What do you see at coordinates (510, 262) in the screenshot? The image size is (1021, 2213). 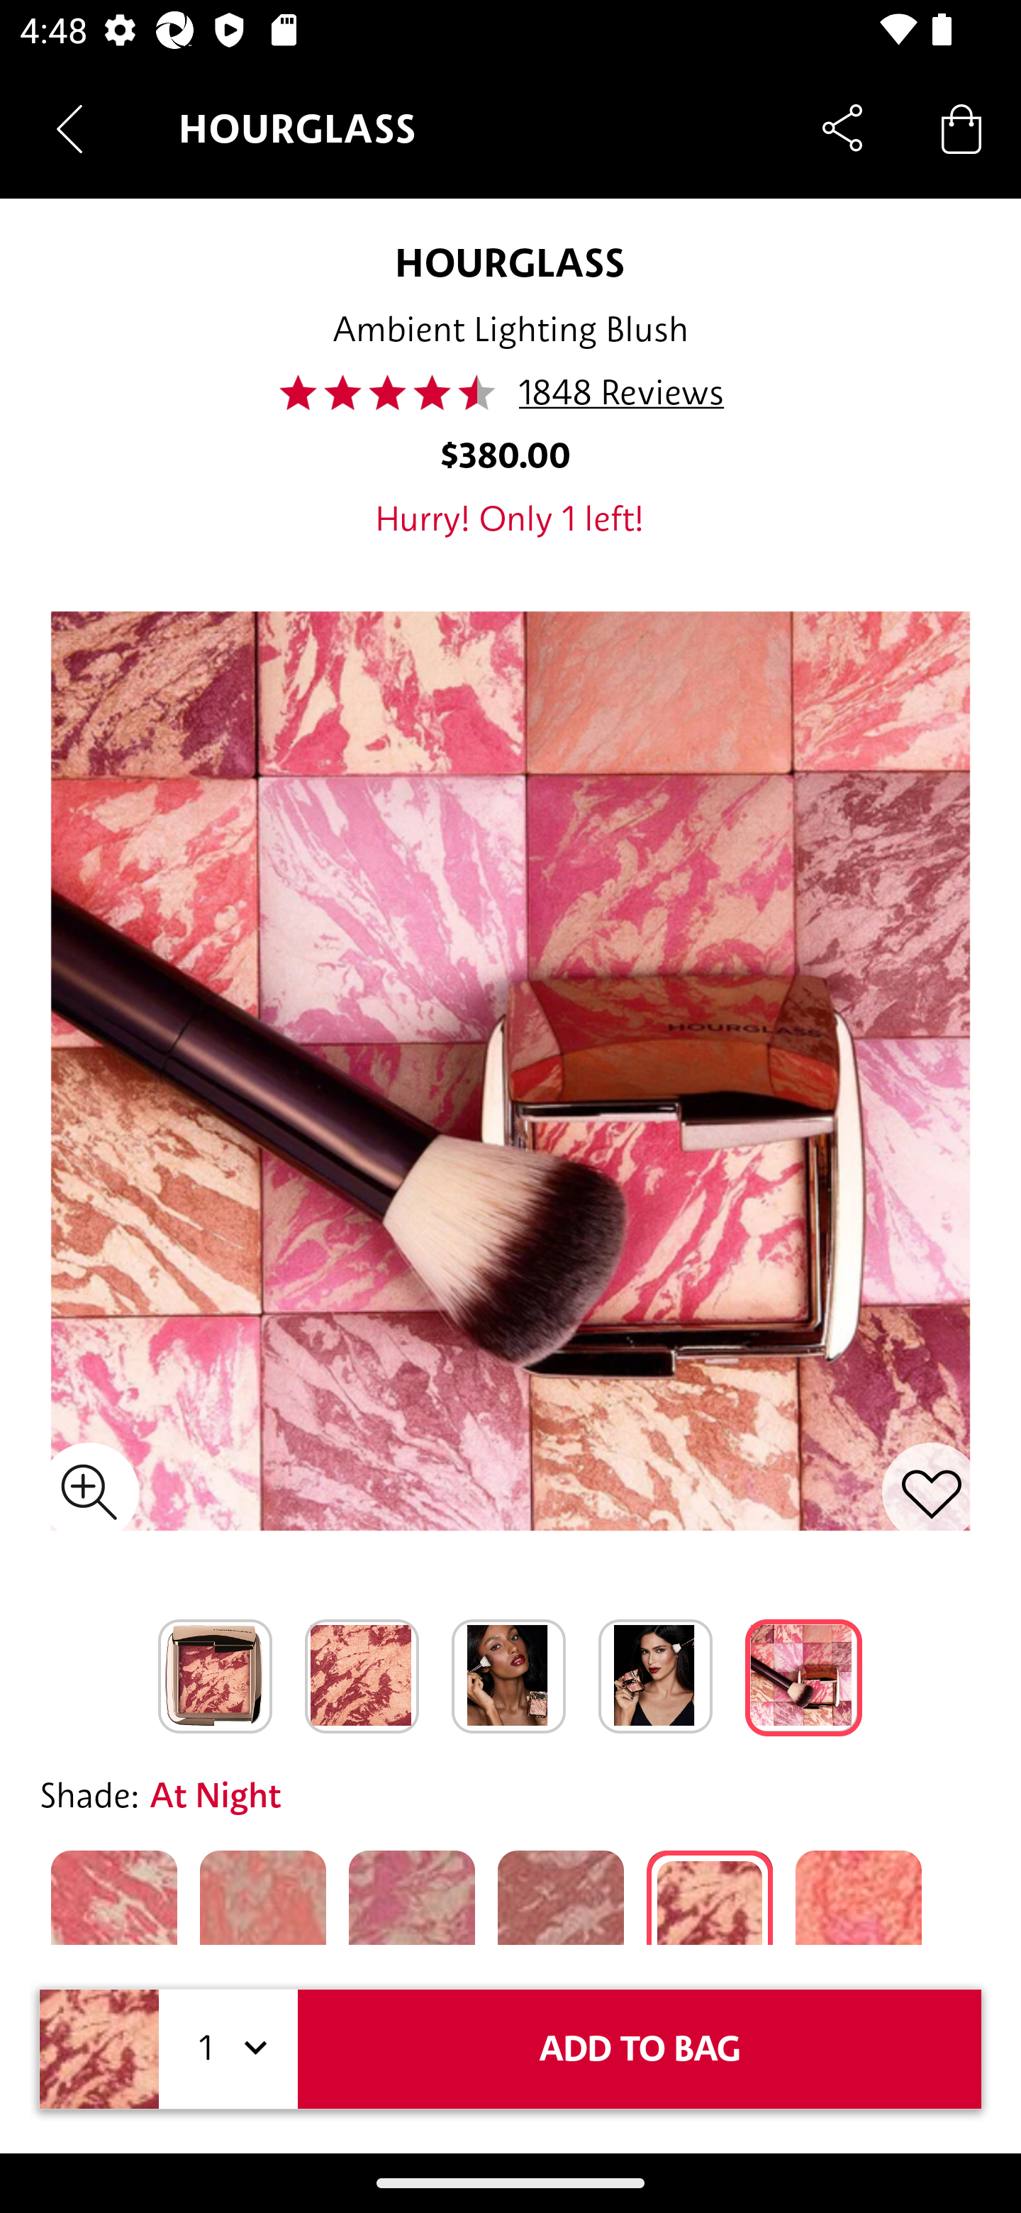 I see `HOURGLASS` at bounding box center [510, 262].